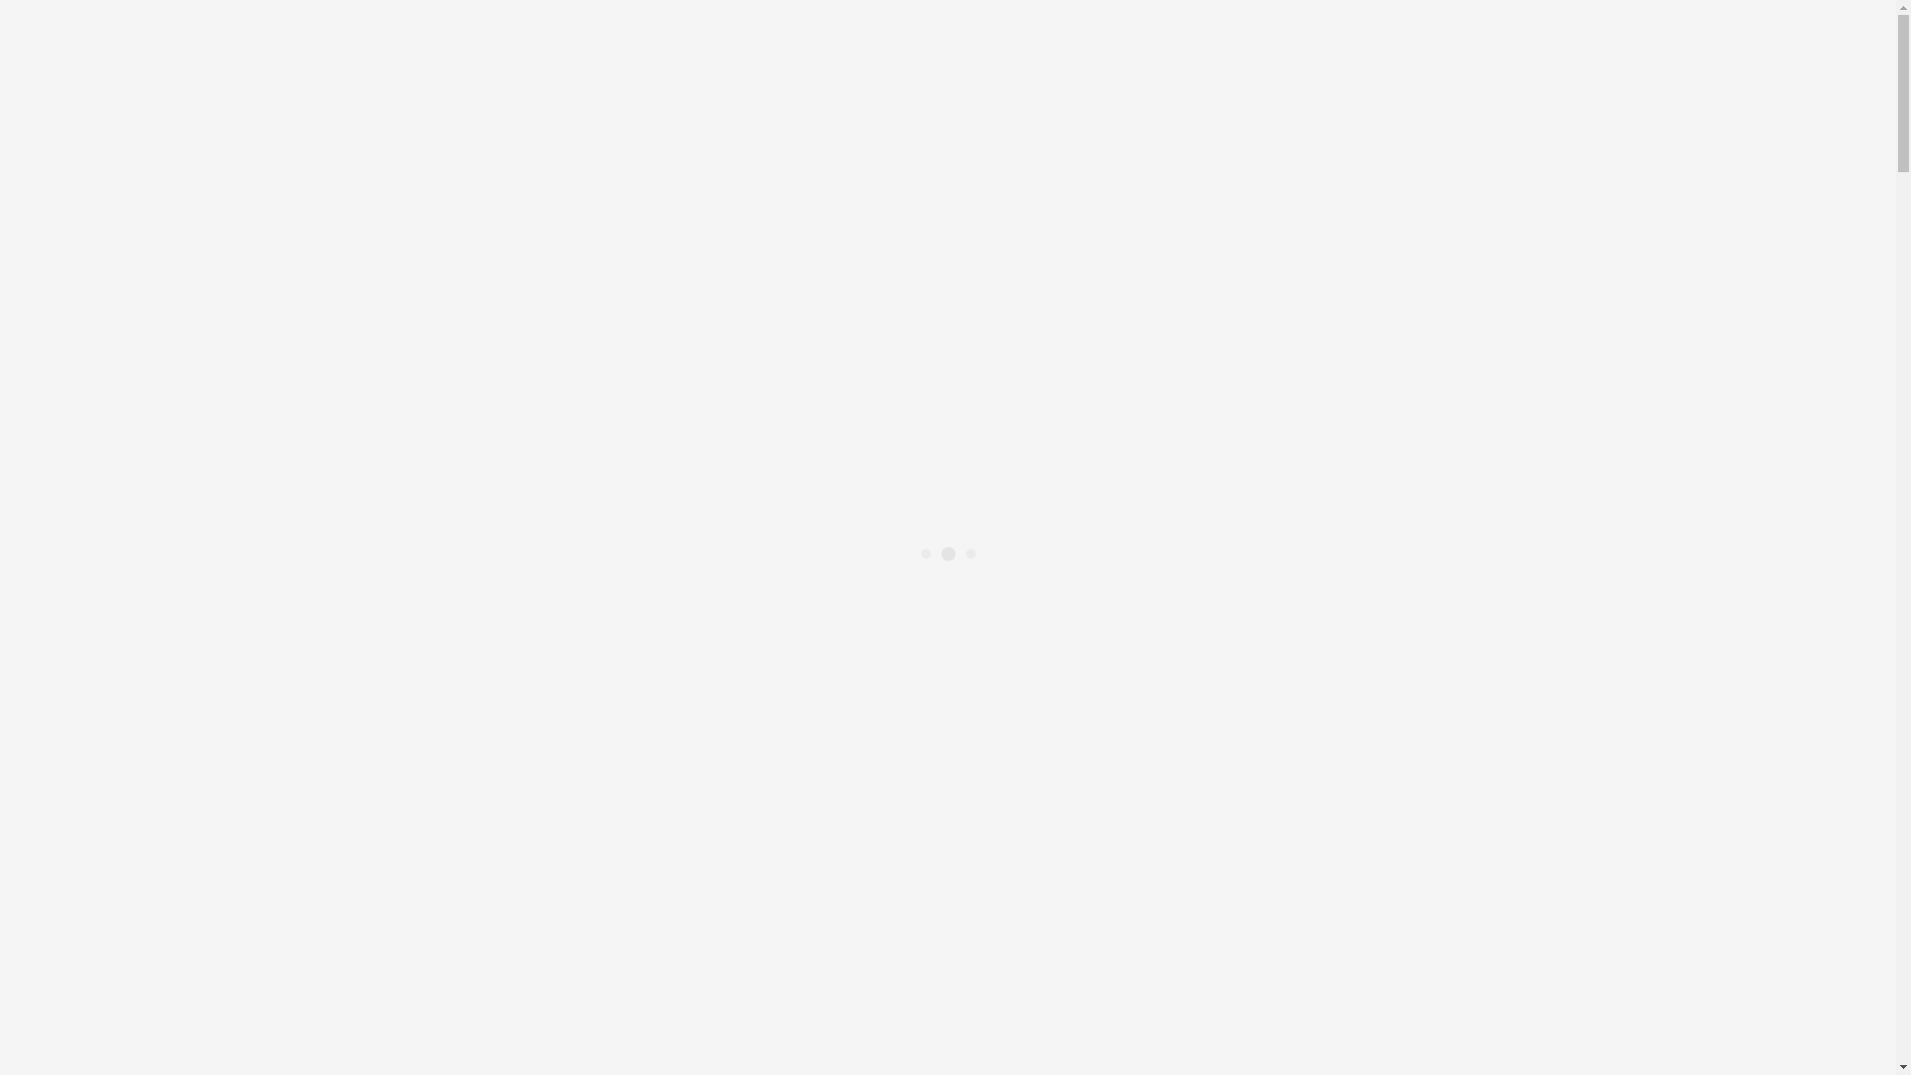 The height and width of the screenshot is (1075, 1911). What do you see at coordinates (157, 302) in the screenshot?
I see `Eau et assainissement` at bounding box center [157, 302].